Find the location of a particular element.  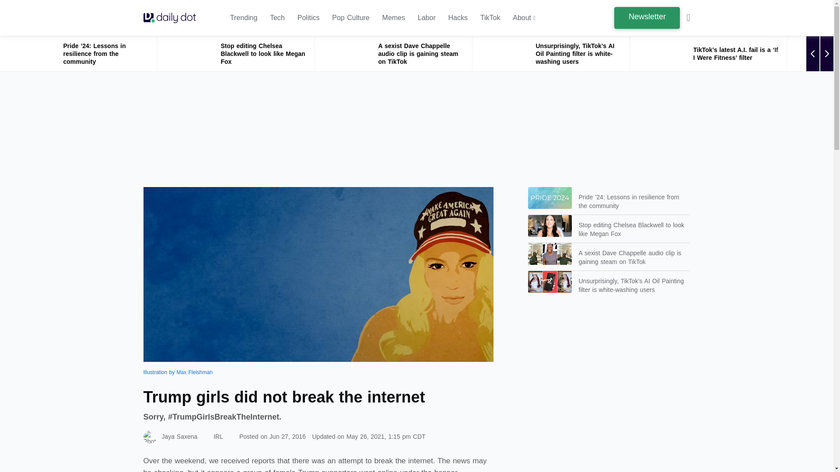

Hacks is located at coordinates (458, 18).